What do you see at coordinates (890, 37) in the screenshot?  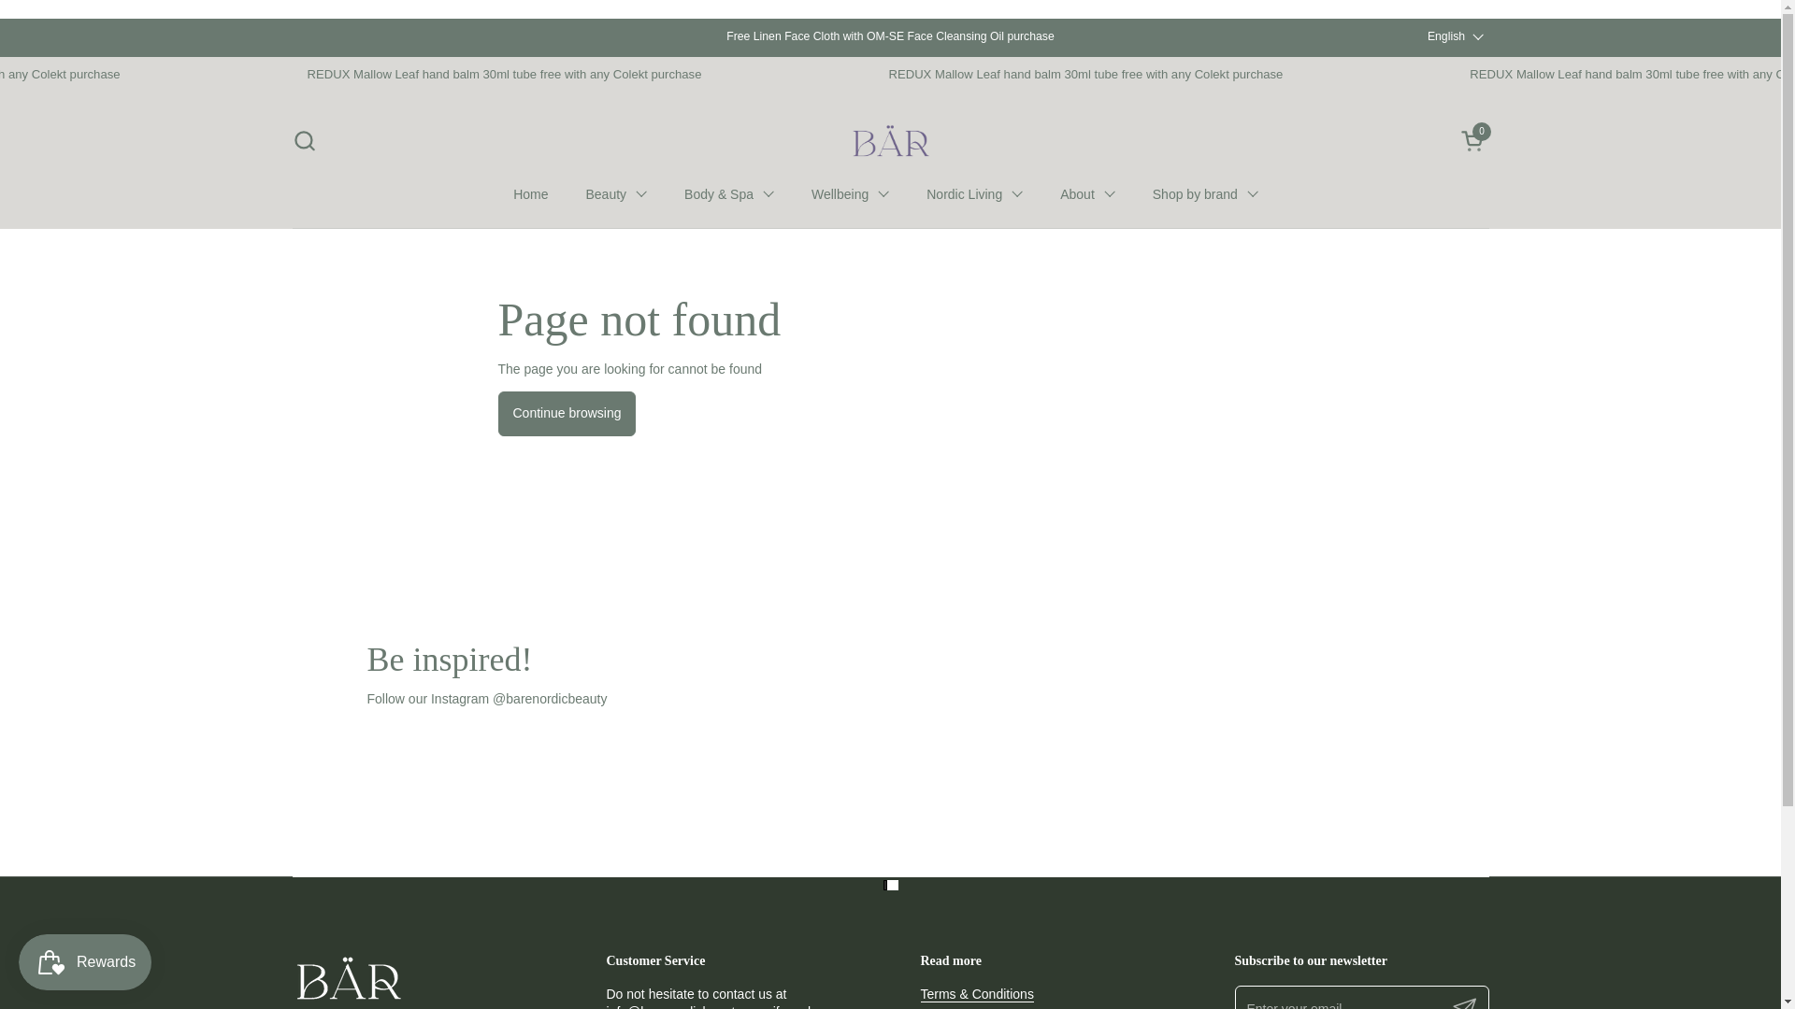 I see `About` at bounding box center [890, 37].